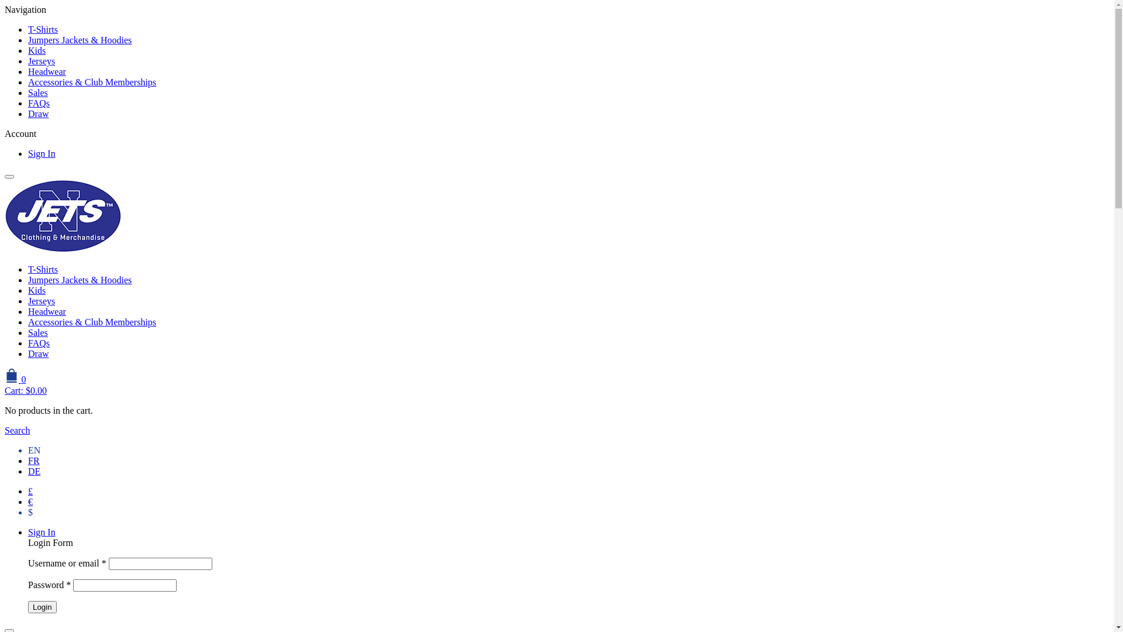 This screenshot has width=1123, height=632. Describe the element at coordinates (38, 92) in the screenshot. I see `Sales` at that location.